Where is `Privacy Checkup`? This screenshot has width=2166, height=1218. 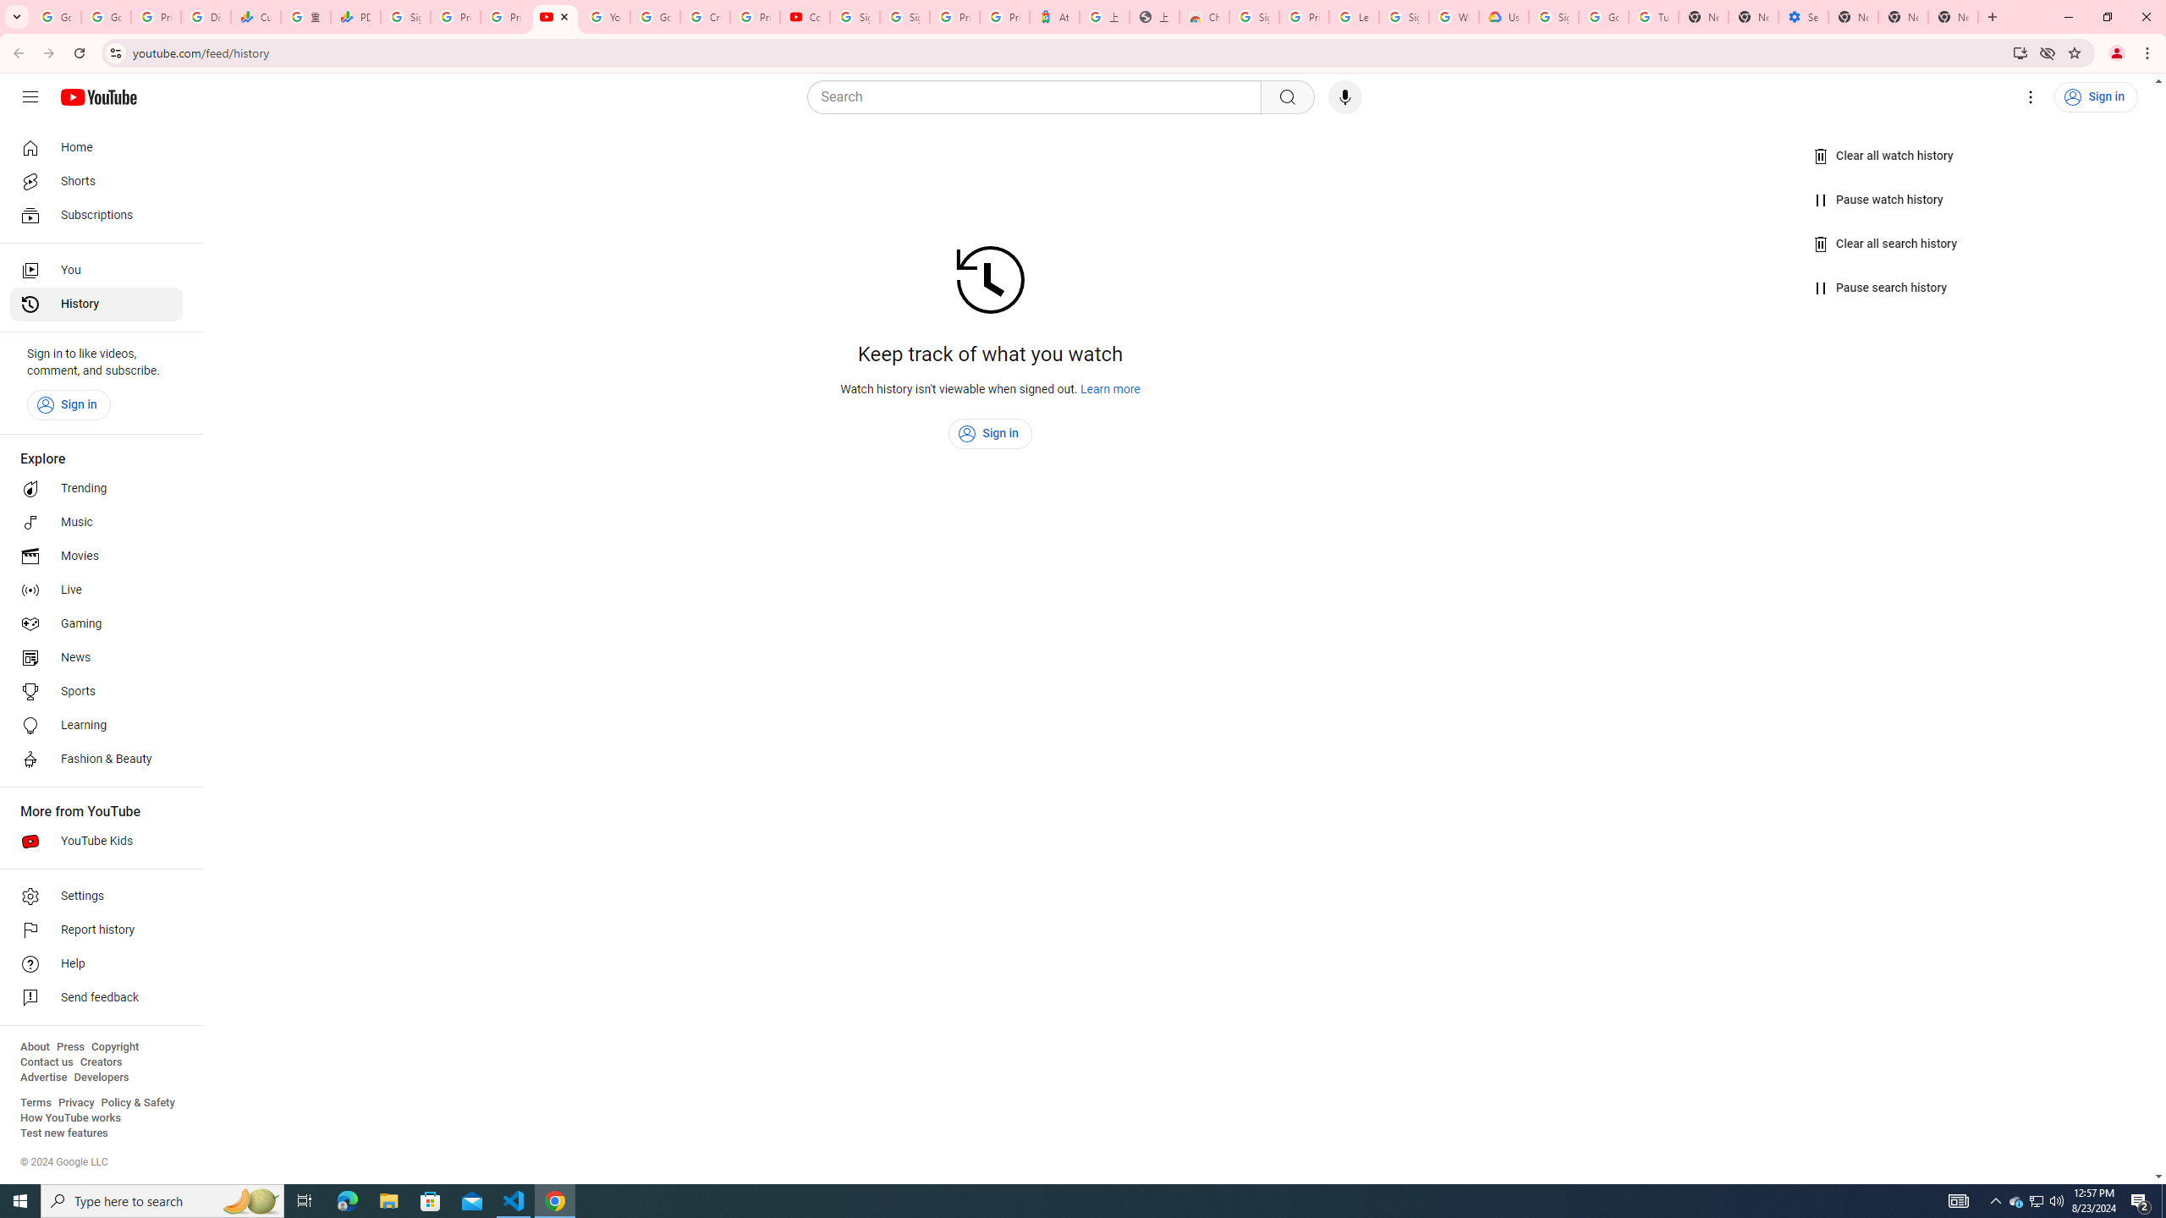
Privacy Checkup is located at coordinates (504, 17).